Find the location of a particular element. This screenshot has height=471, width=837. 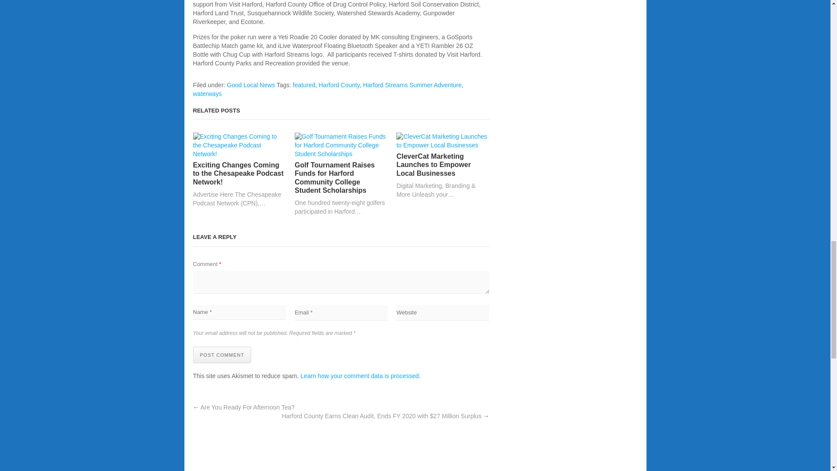

waterways is located at coordinates (207, 93).